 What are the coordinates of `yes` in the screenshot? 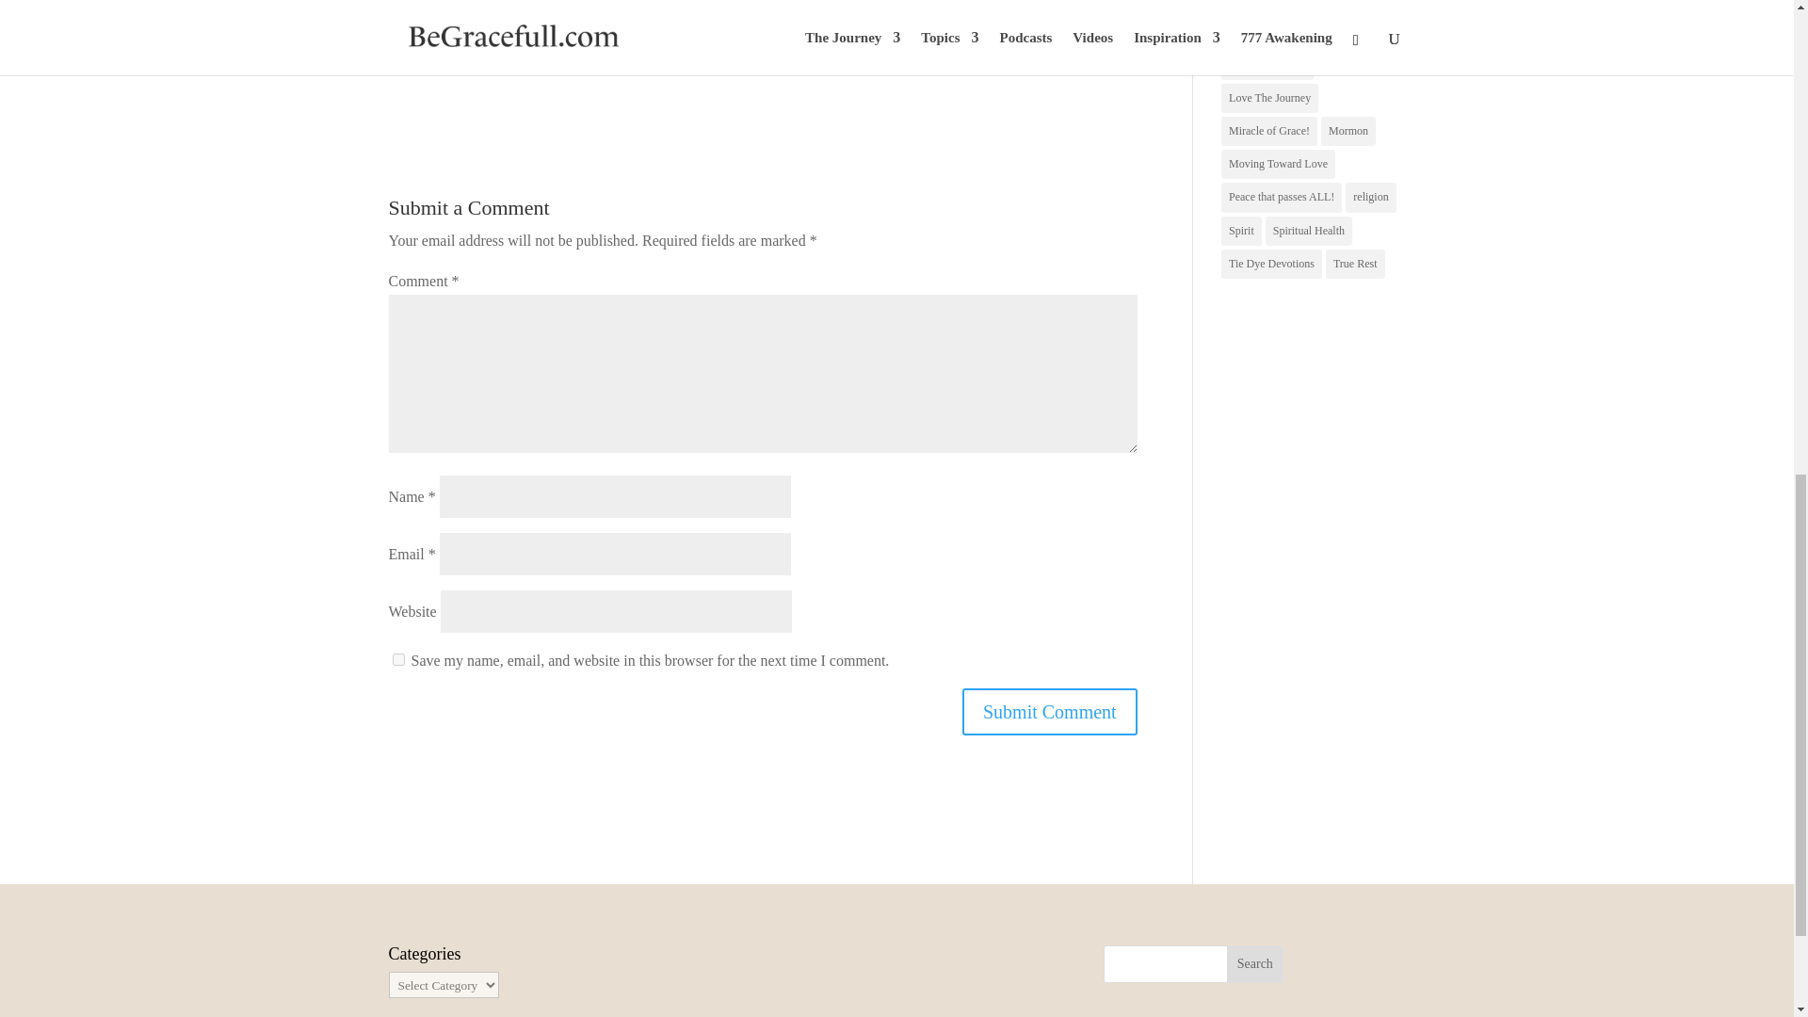 It's located at (397, 659).